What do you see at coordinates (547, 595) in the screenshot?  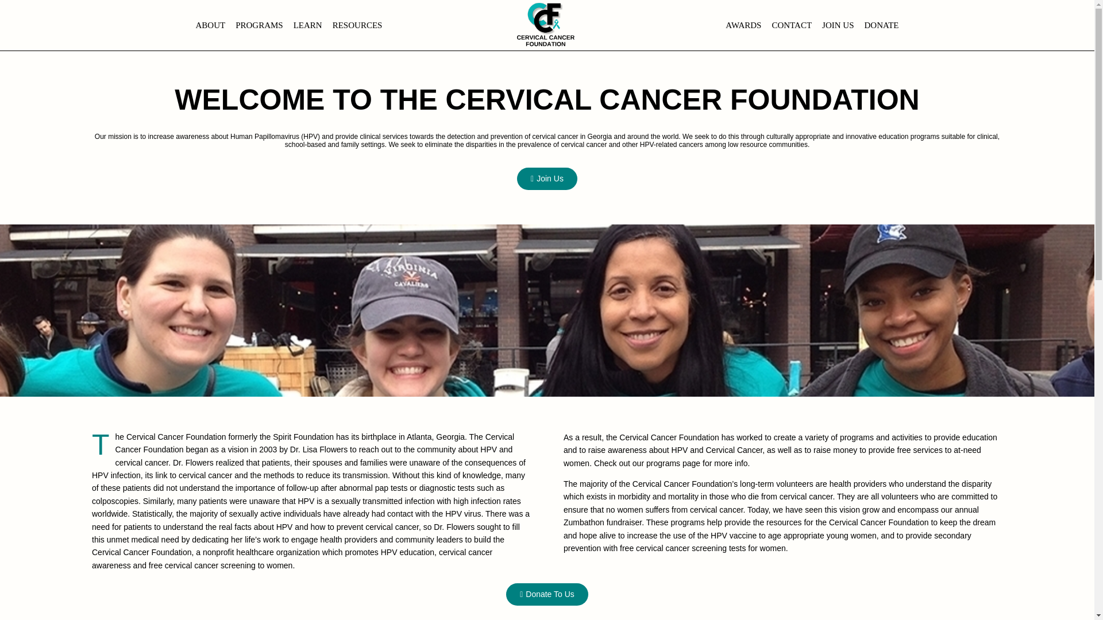 I see `Donate To Us` at bounding box center [547, 595].